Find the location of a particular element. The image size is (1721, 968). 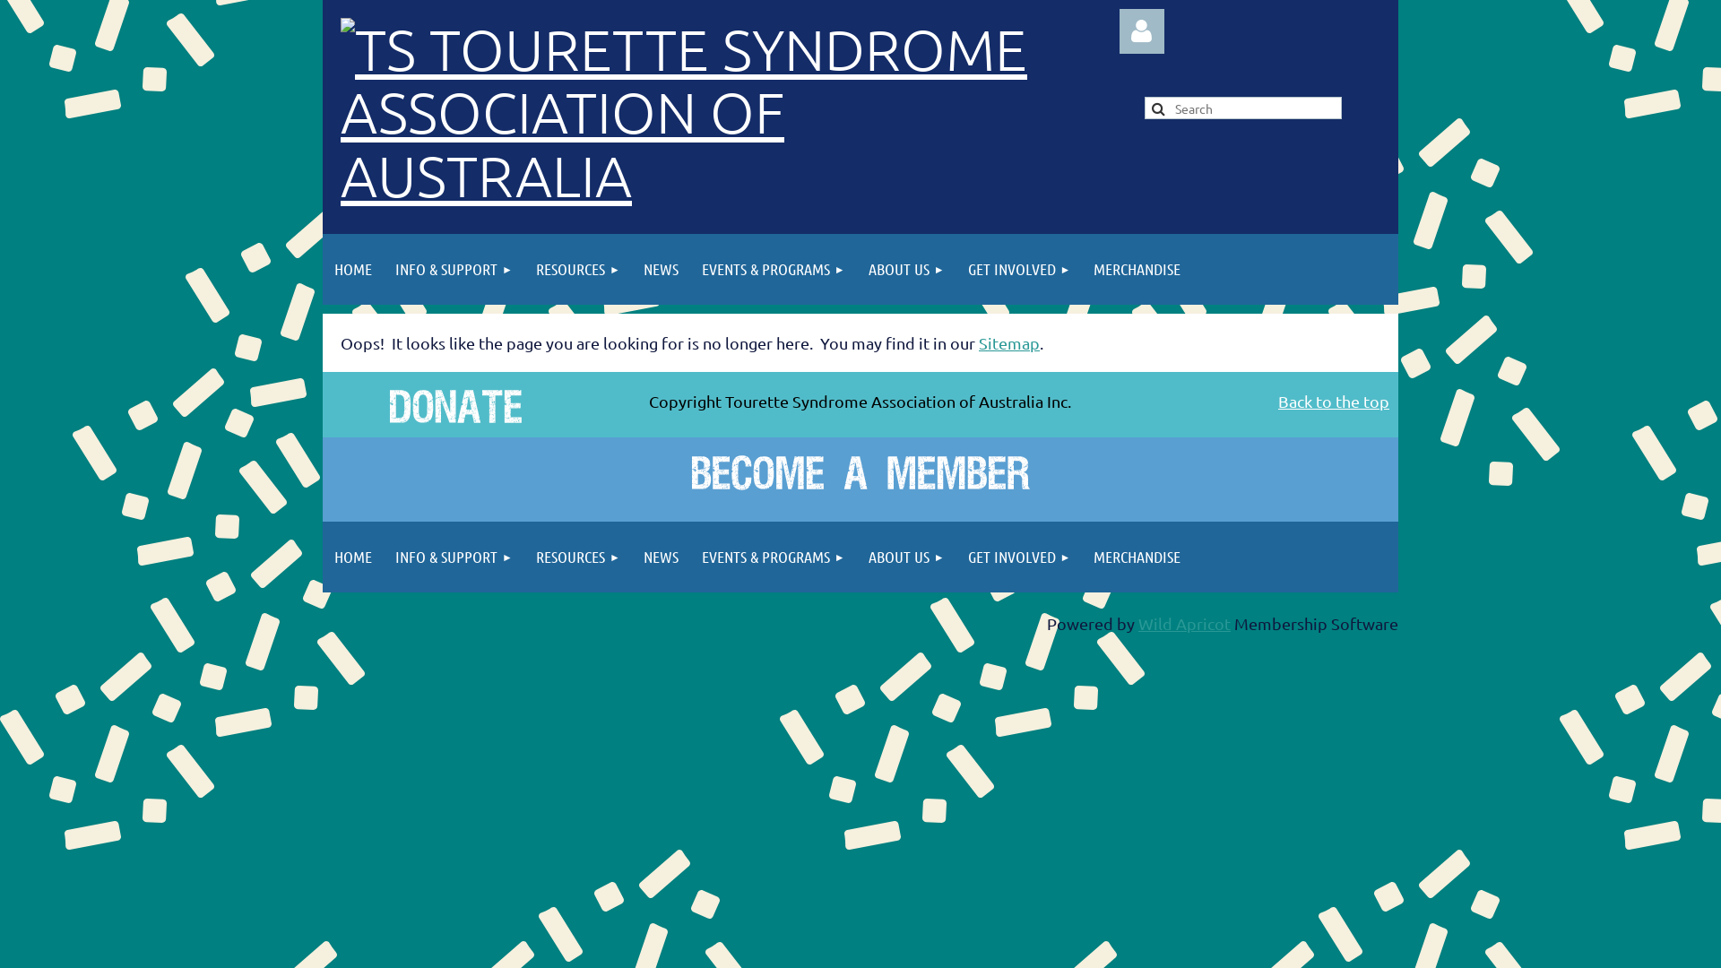

NEWS is located at coordinates (662, 269).